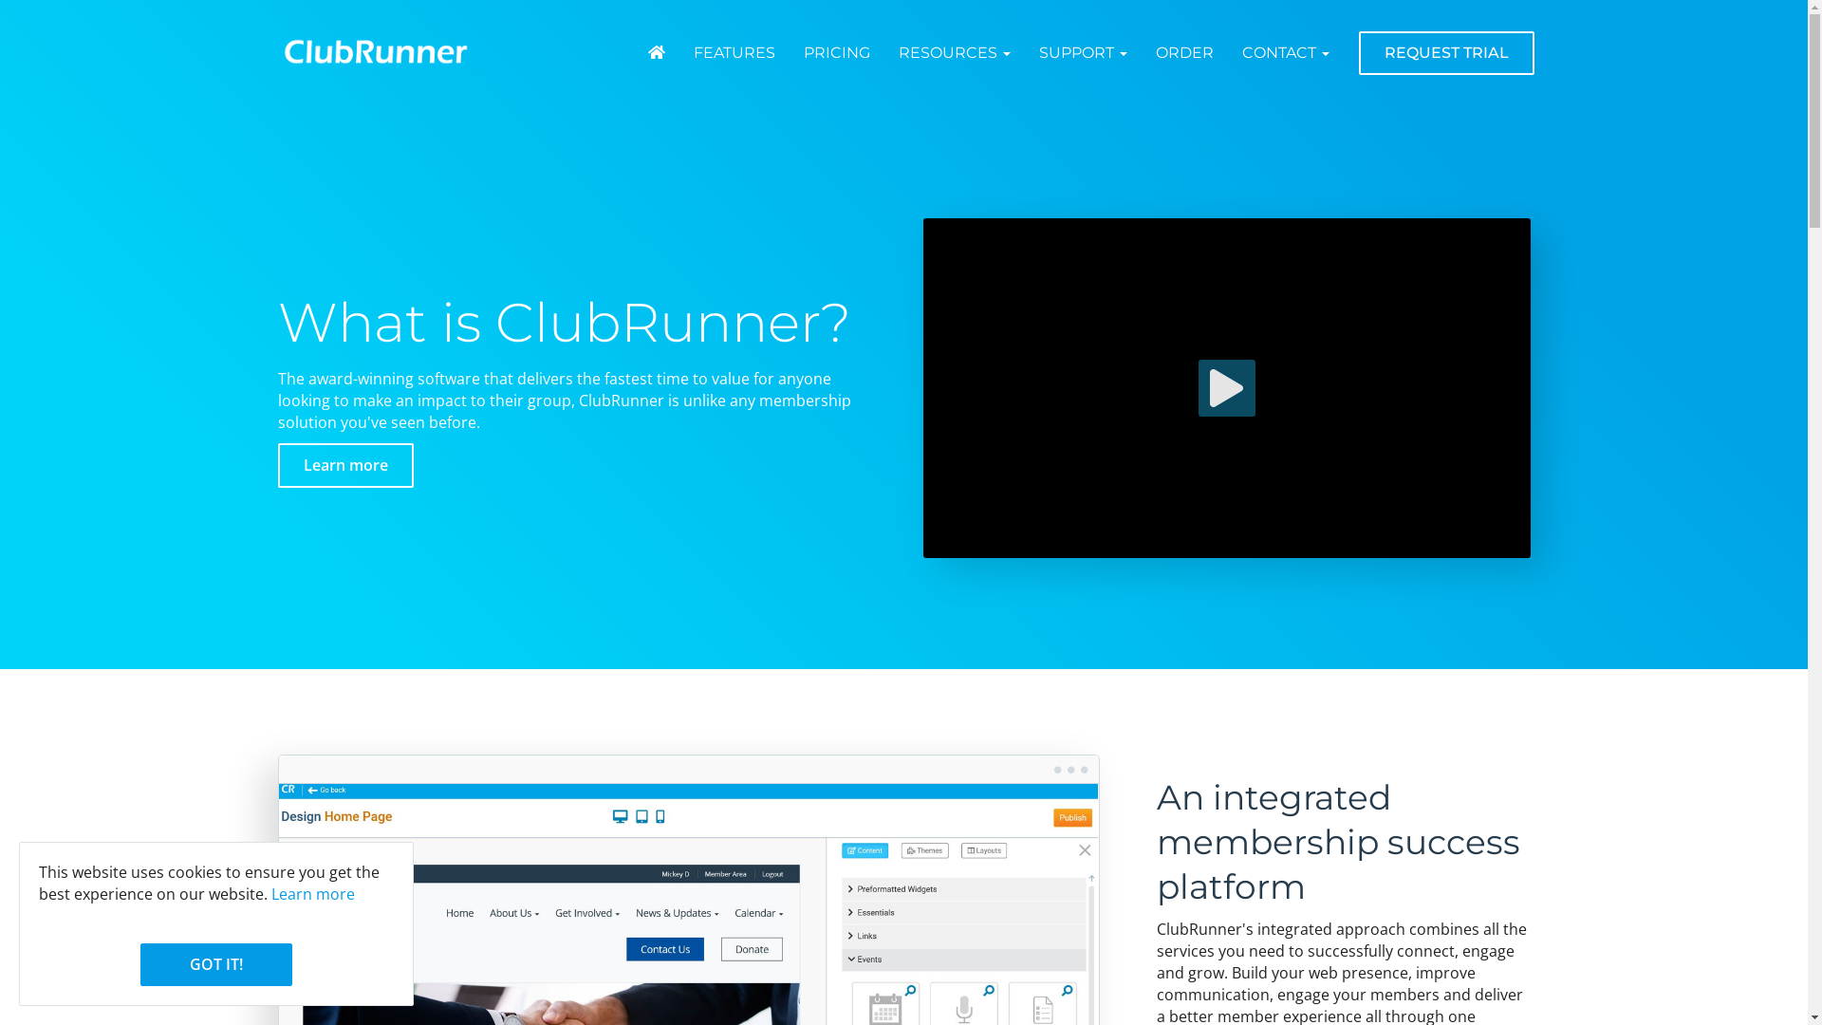 The image size is (1822, 1025). Describe the element at coordinates (1286, 53) in the screenshot. I see `CONTACT` at that location.